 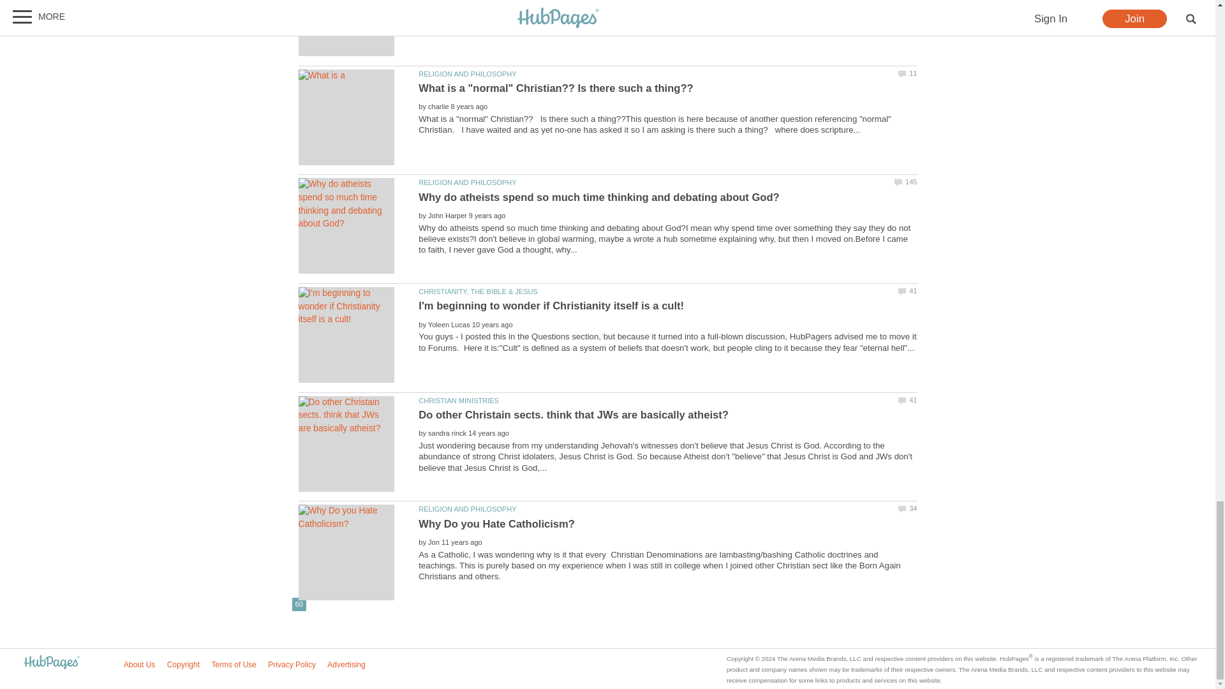 I want to click on Hubber Score, so click(x=297, y=604).